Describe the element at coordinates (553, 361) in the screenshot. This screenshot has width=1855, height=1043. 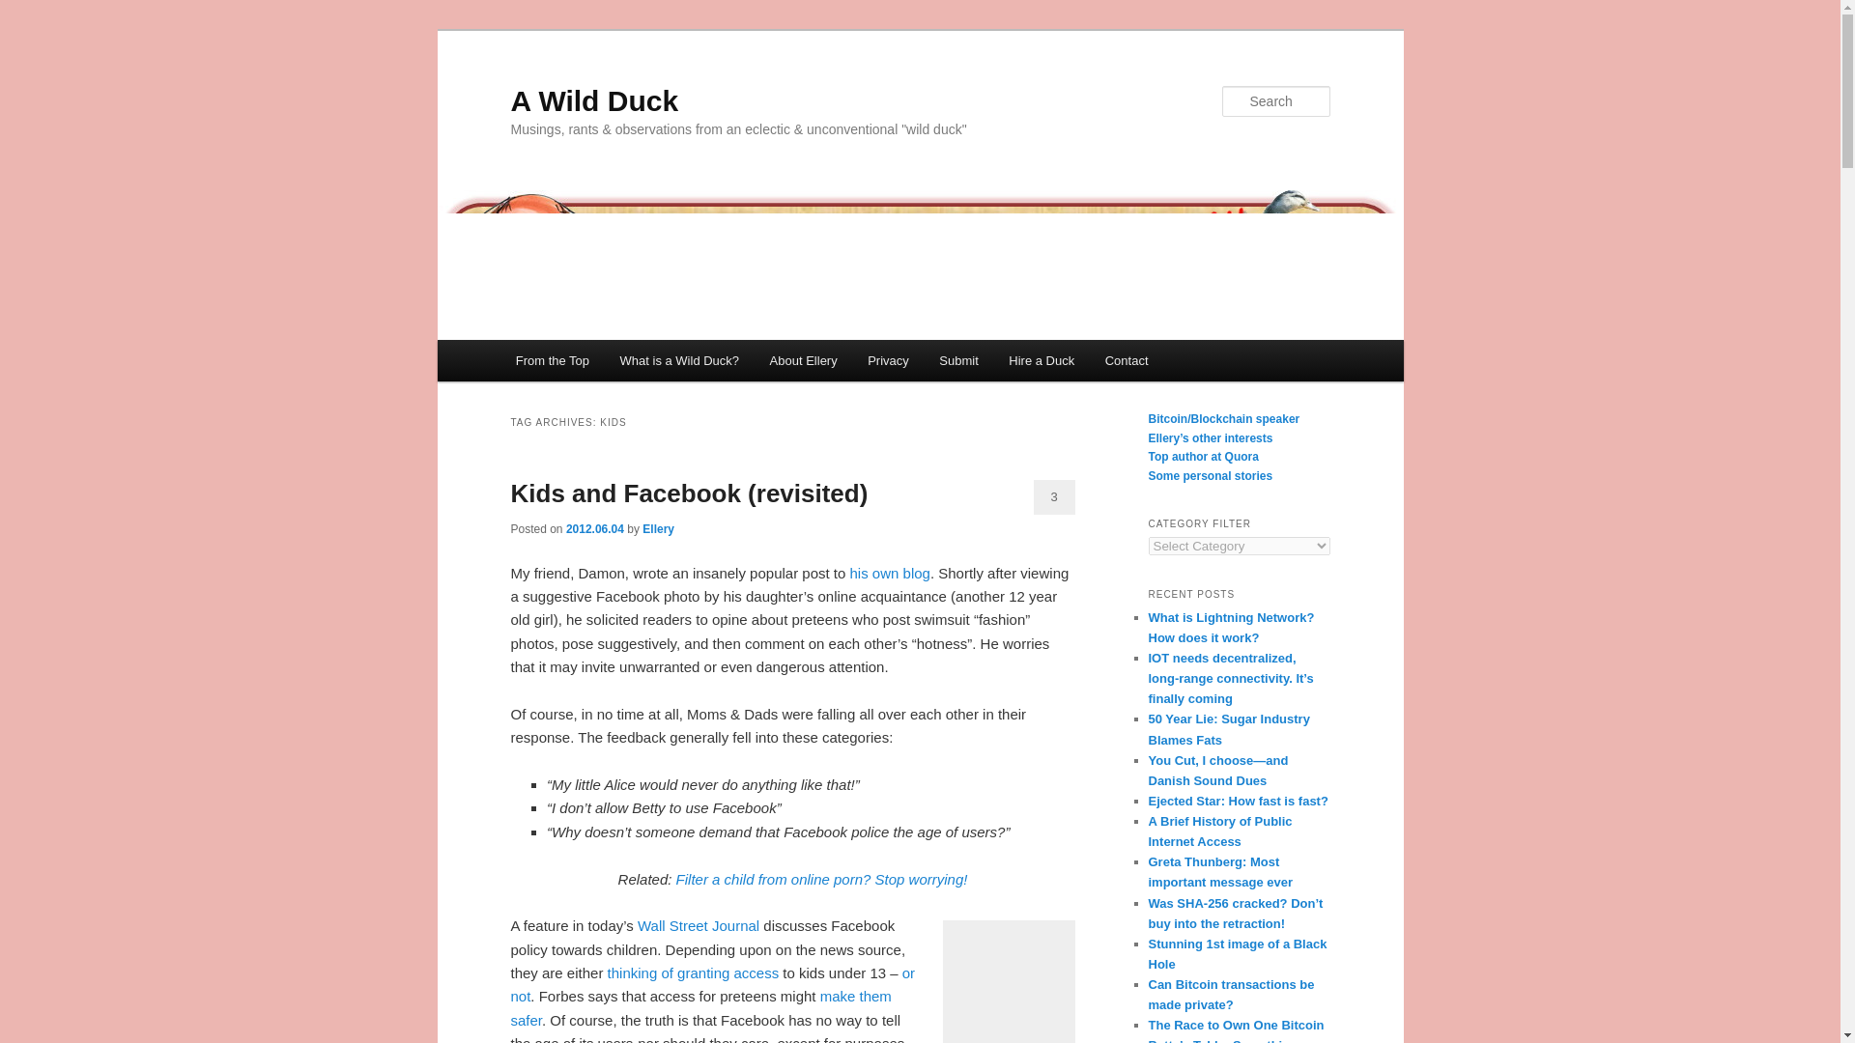
I see `From the Top` at that location.